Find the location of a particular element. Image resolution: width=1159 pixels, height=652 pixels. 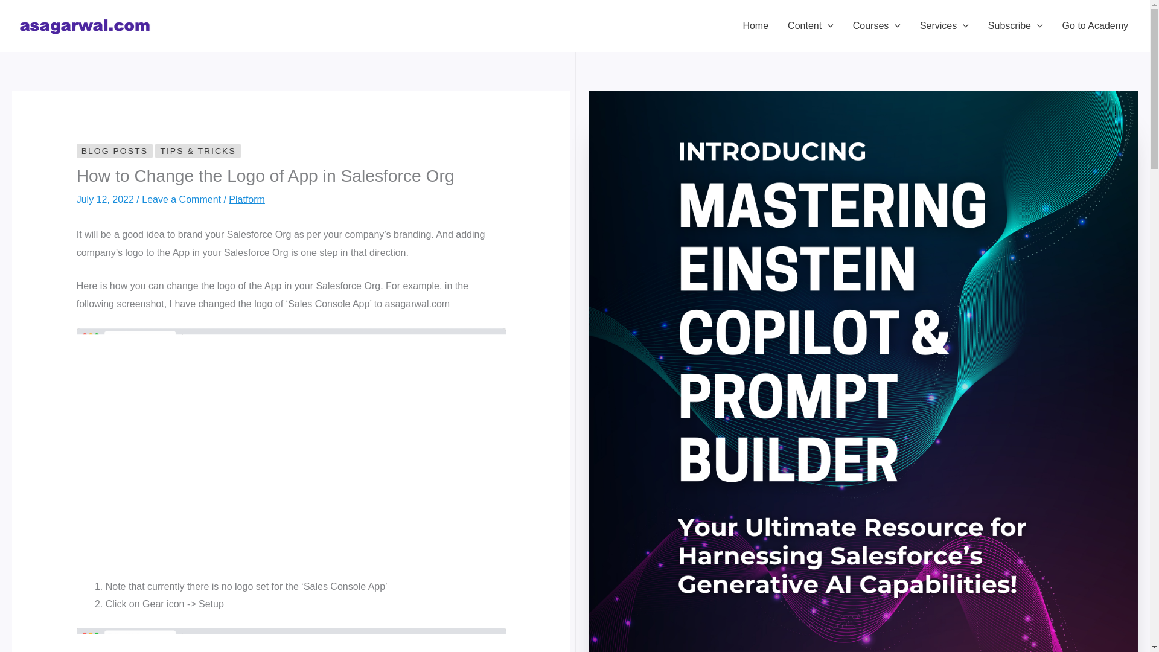

Content is located at coordinates (810, 25).